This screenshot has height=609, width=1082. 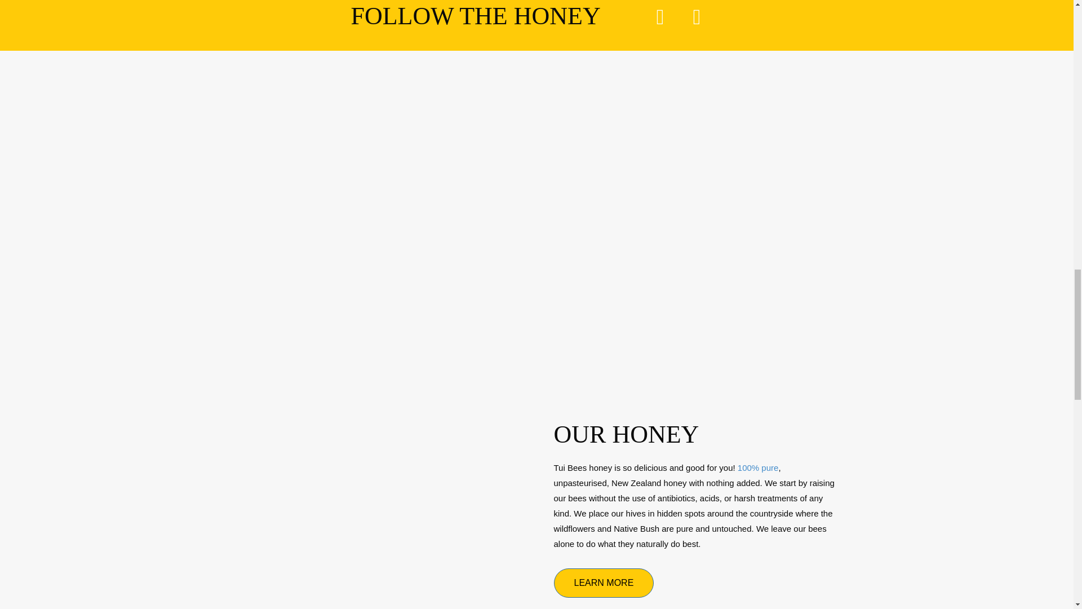 What do you see at coordinates (697, 17) in the screenshot?
I see `Instagram` at bounding box center [697, 17].